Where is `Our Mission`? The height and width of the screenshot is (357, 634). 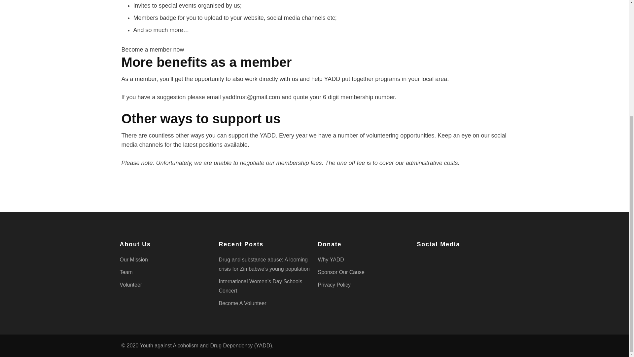
Our Mission is located at coordinates (133, 259).